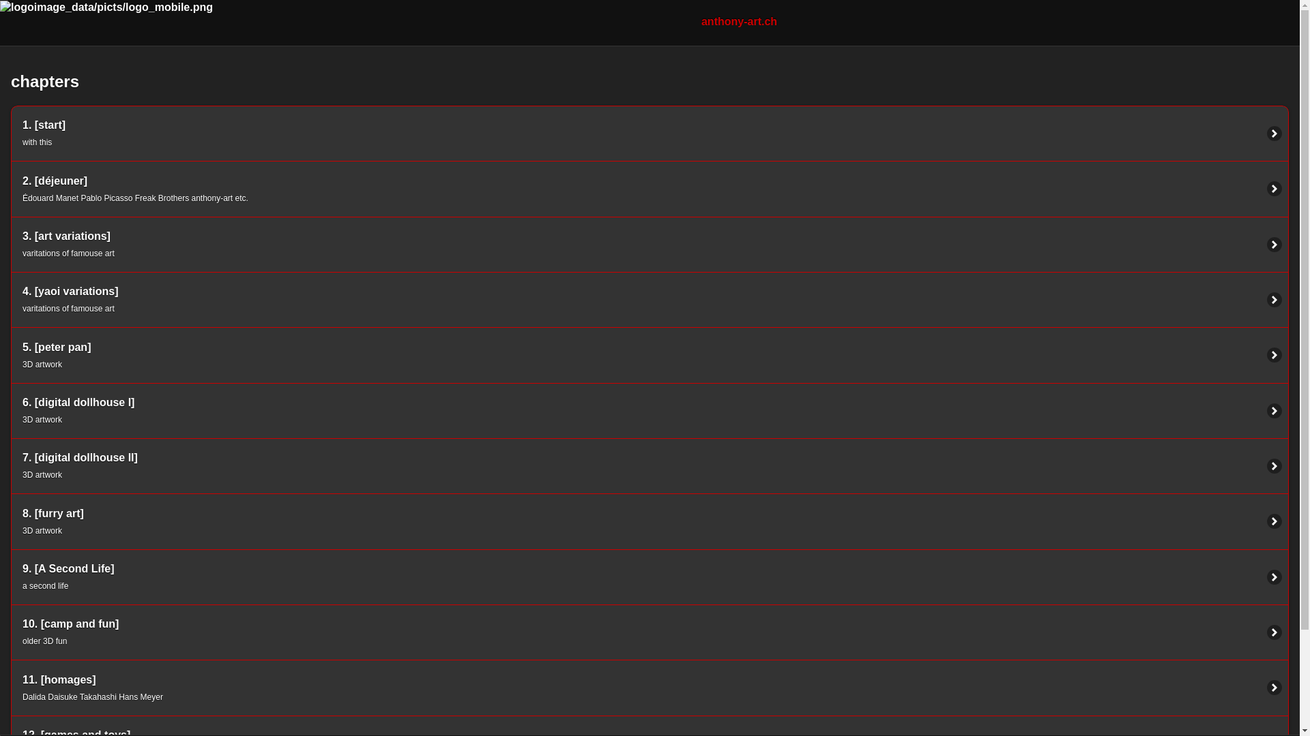  What do you see at coordinates (650, 577) in the screenshot?
I see `9. [A Second Life]
a second life` at bounding box center [650, 577].